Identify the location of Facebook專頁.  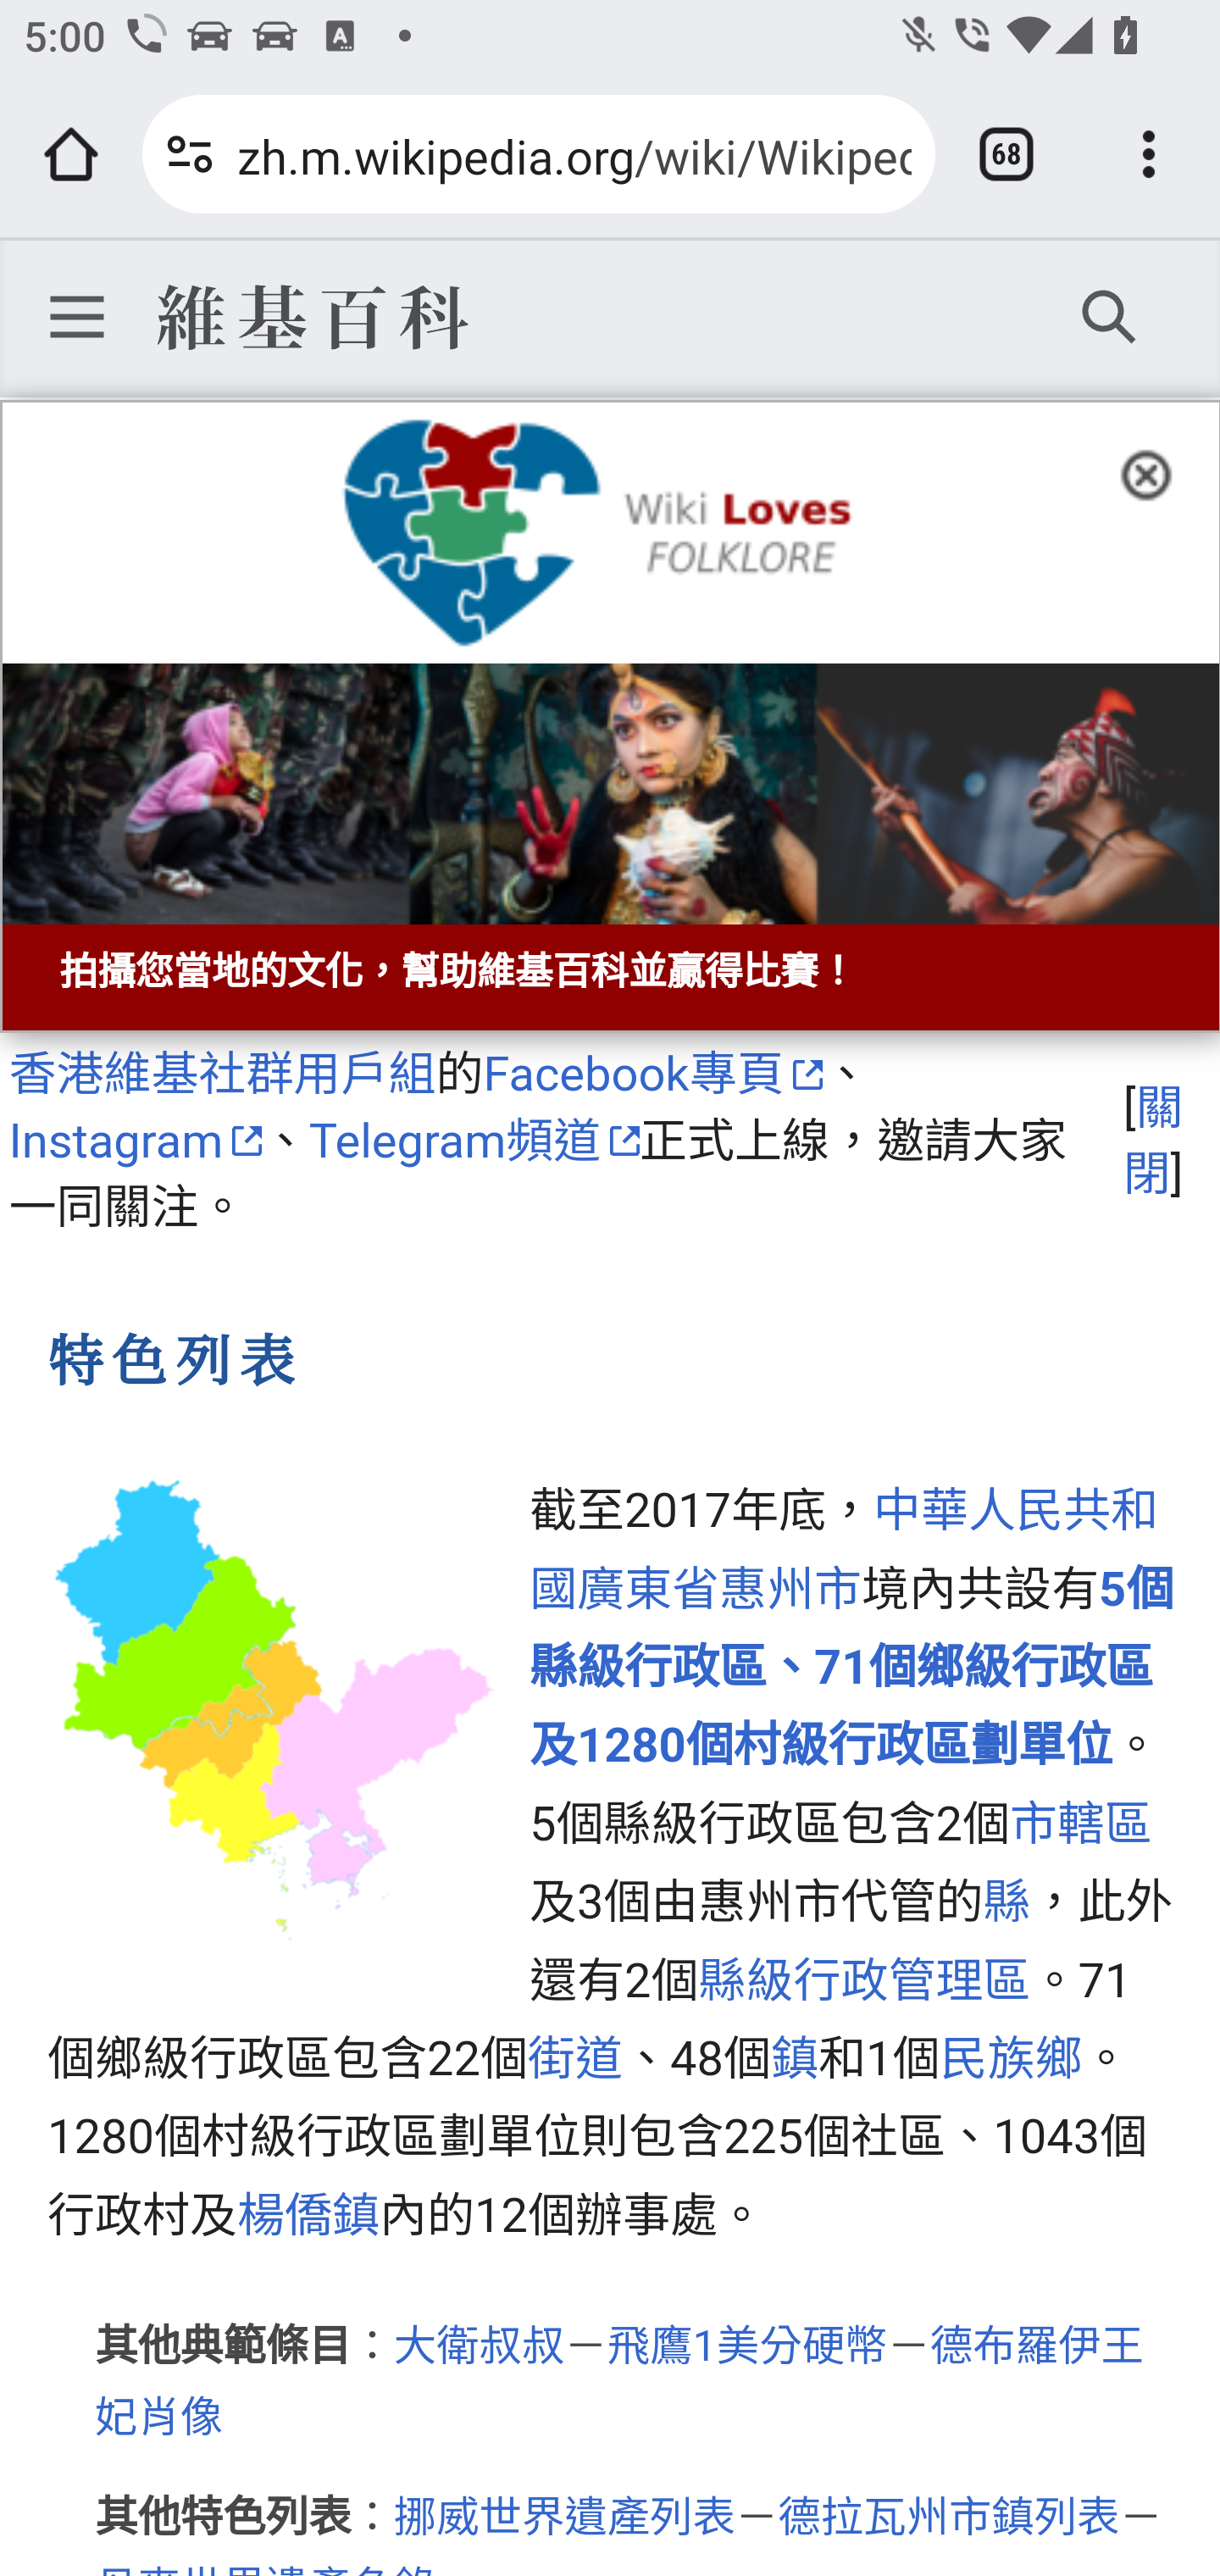
(652, 1073).